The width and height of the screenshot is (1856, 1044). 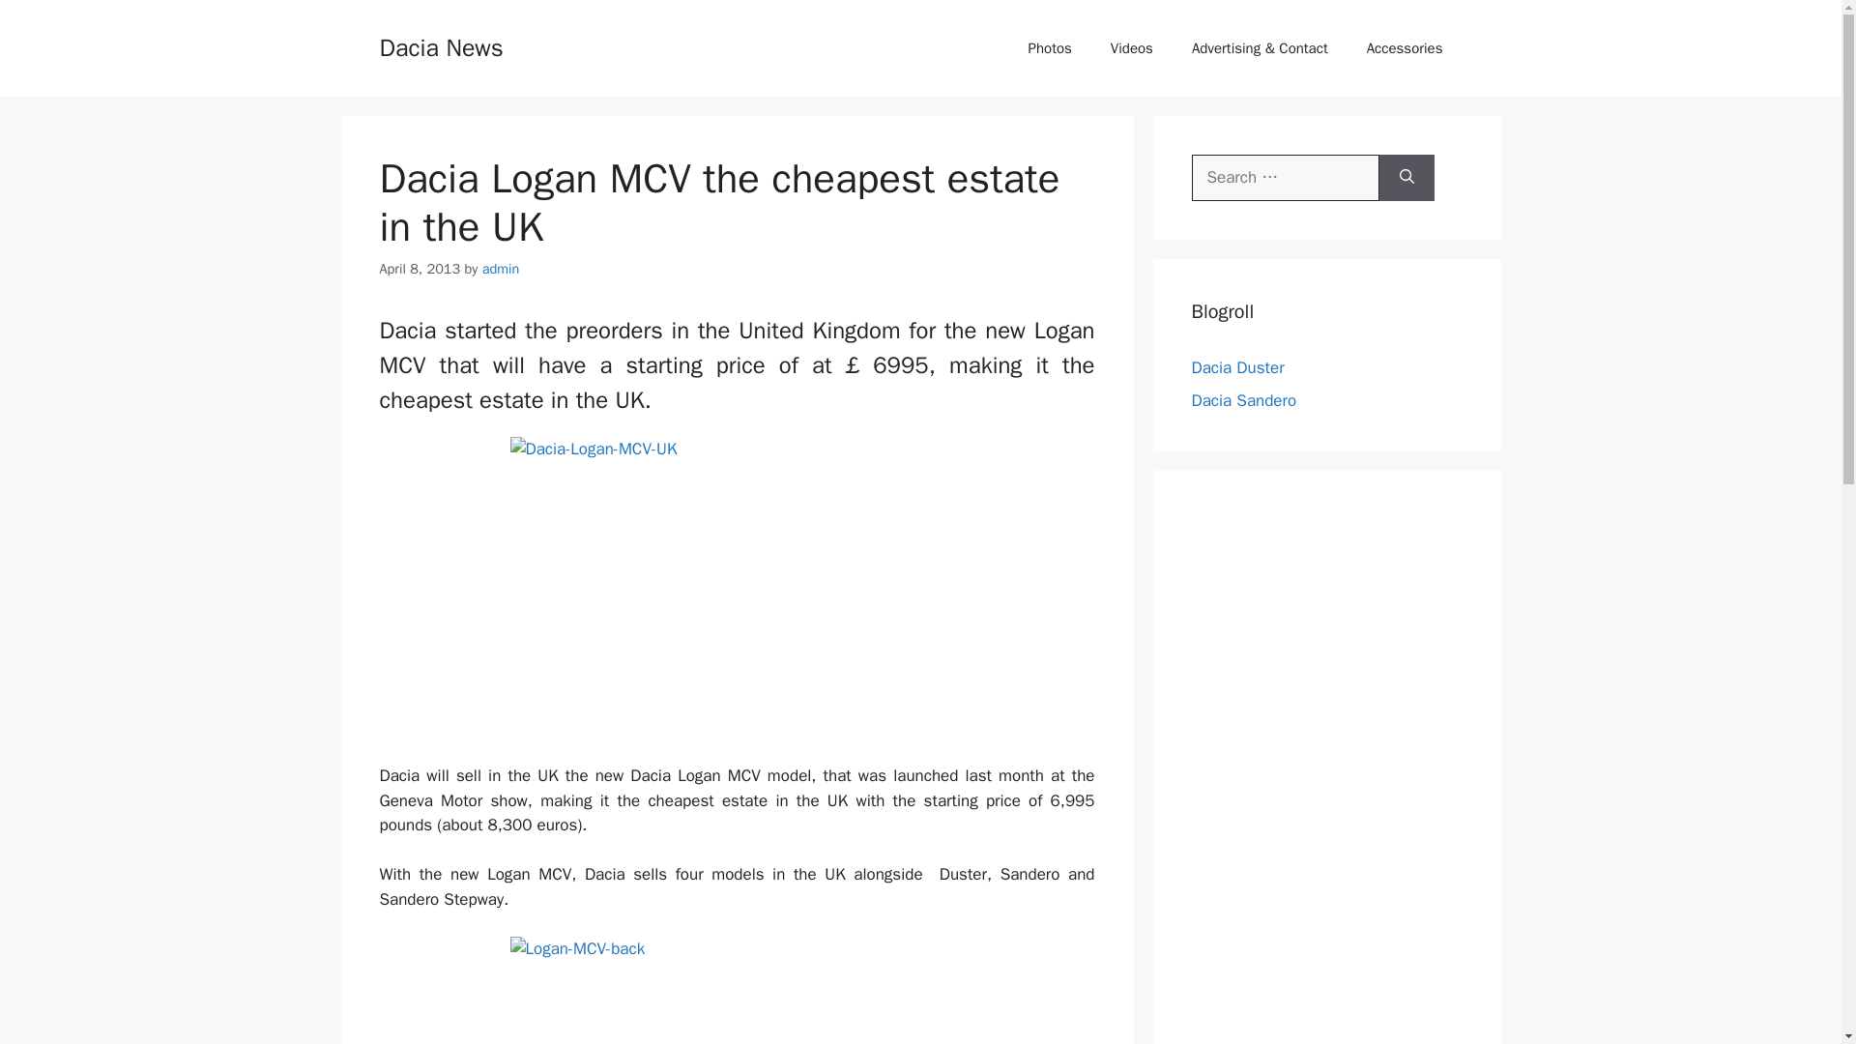 What do you see at coordinates (1050, 48) in the screenshot?
I see `Photos` at bounding box center [1050, 48].